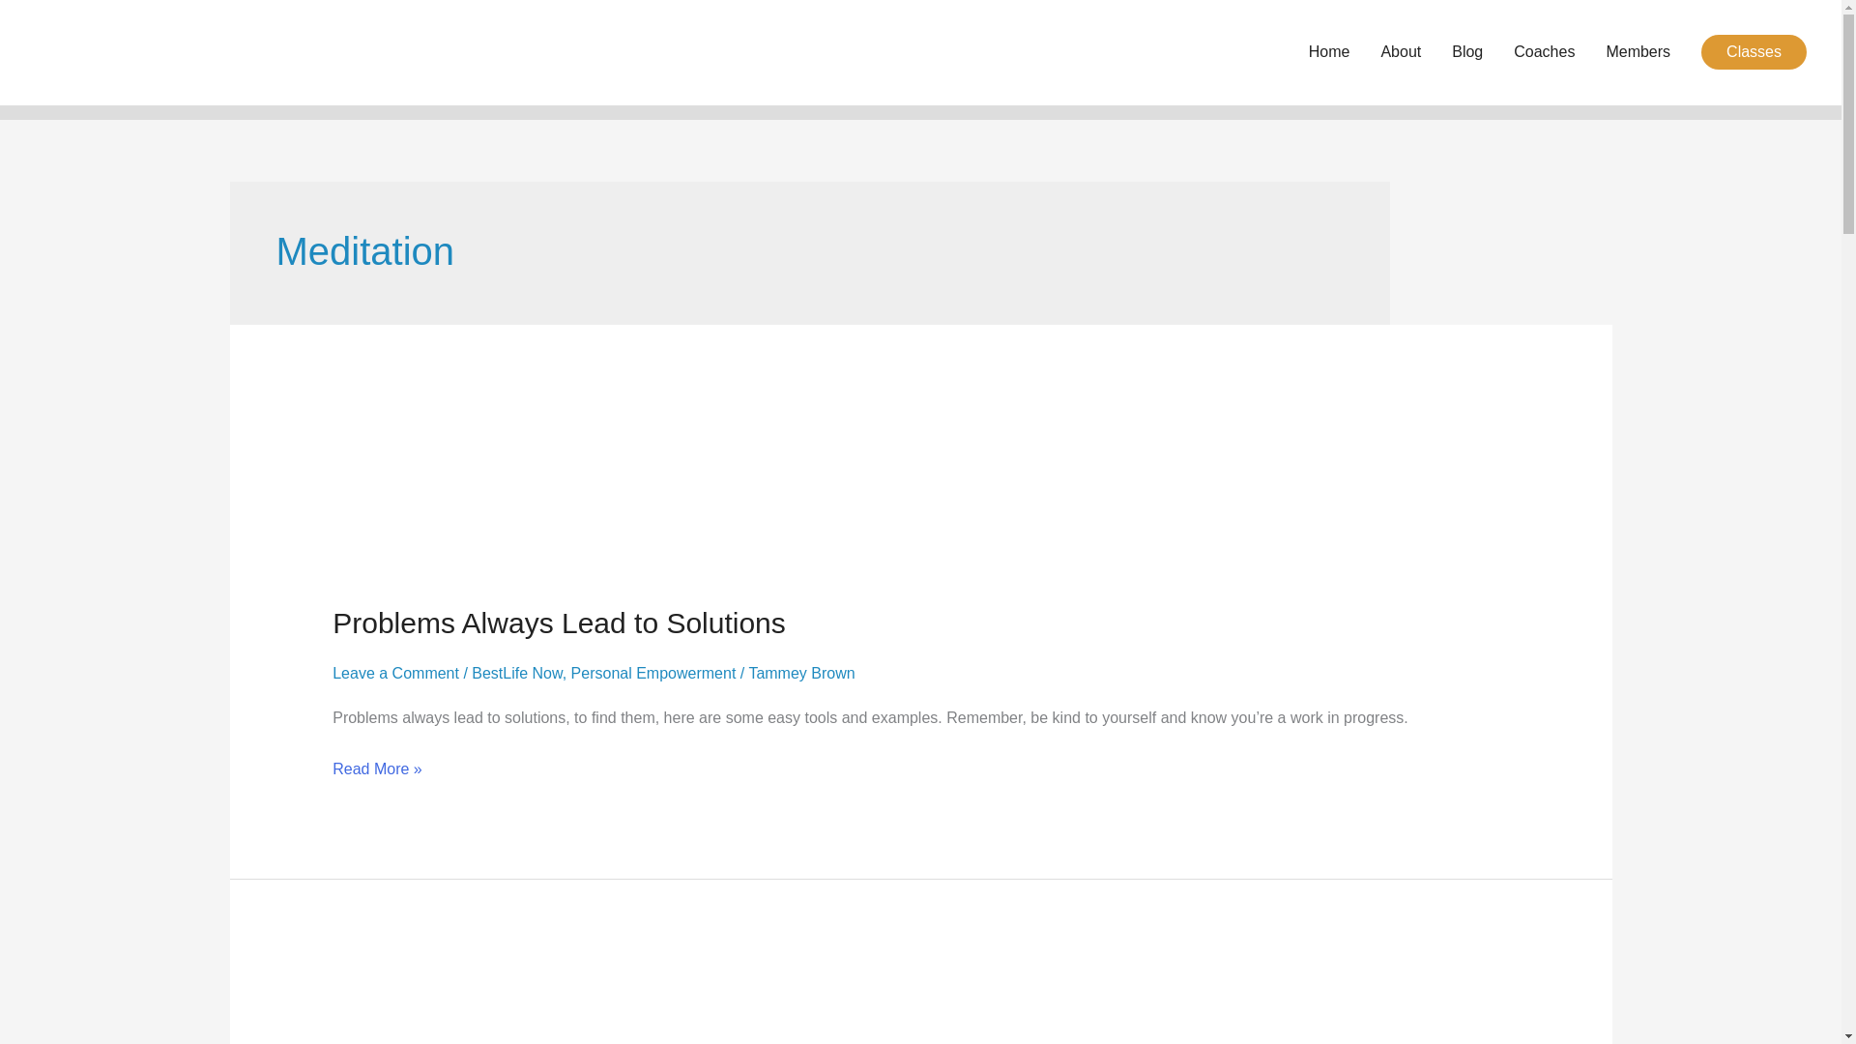 This screenshot has height=1044, width=1856. I want to click on Coaches, so click(1544, 52).